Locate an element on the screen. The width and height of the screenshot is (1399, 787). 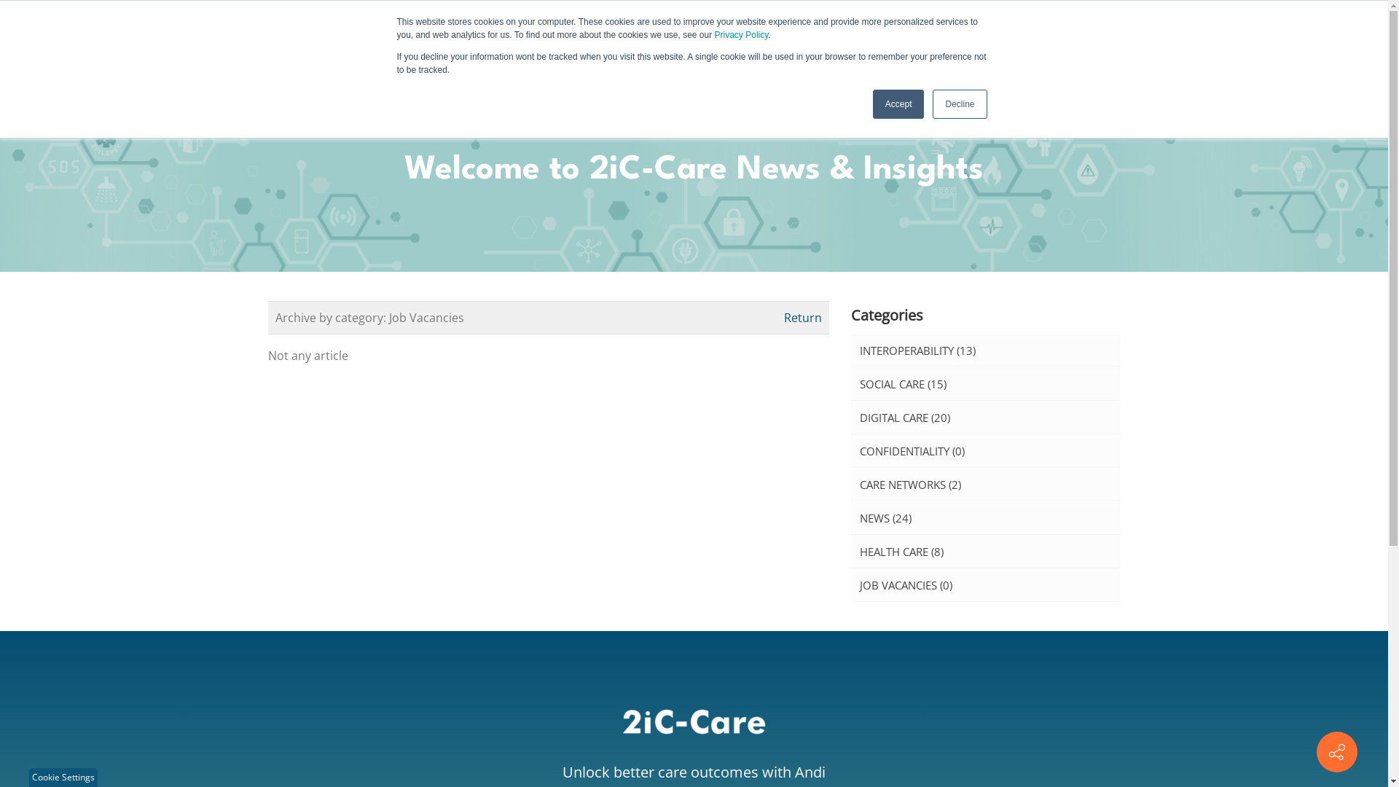
SOCIAL CARE (15) is located at coordinates (986, 384).